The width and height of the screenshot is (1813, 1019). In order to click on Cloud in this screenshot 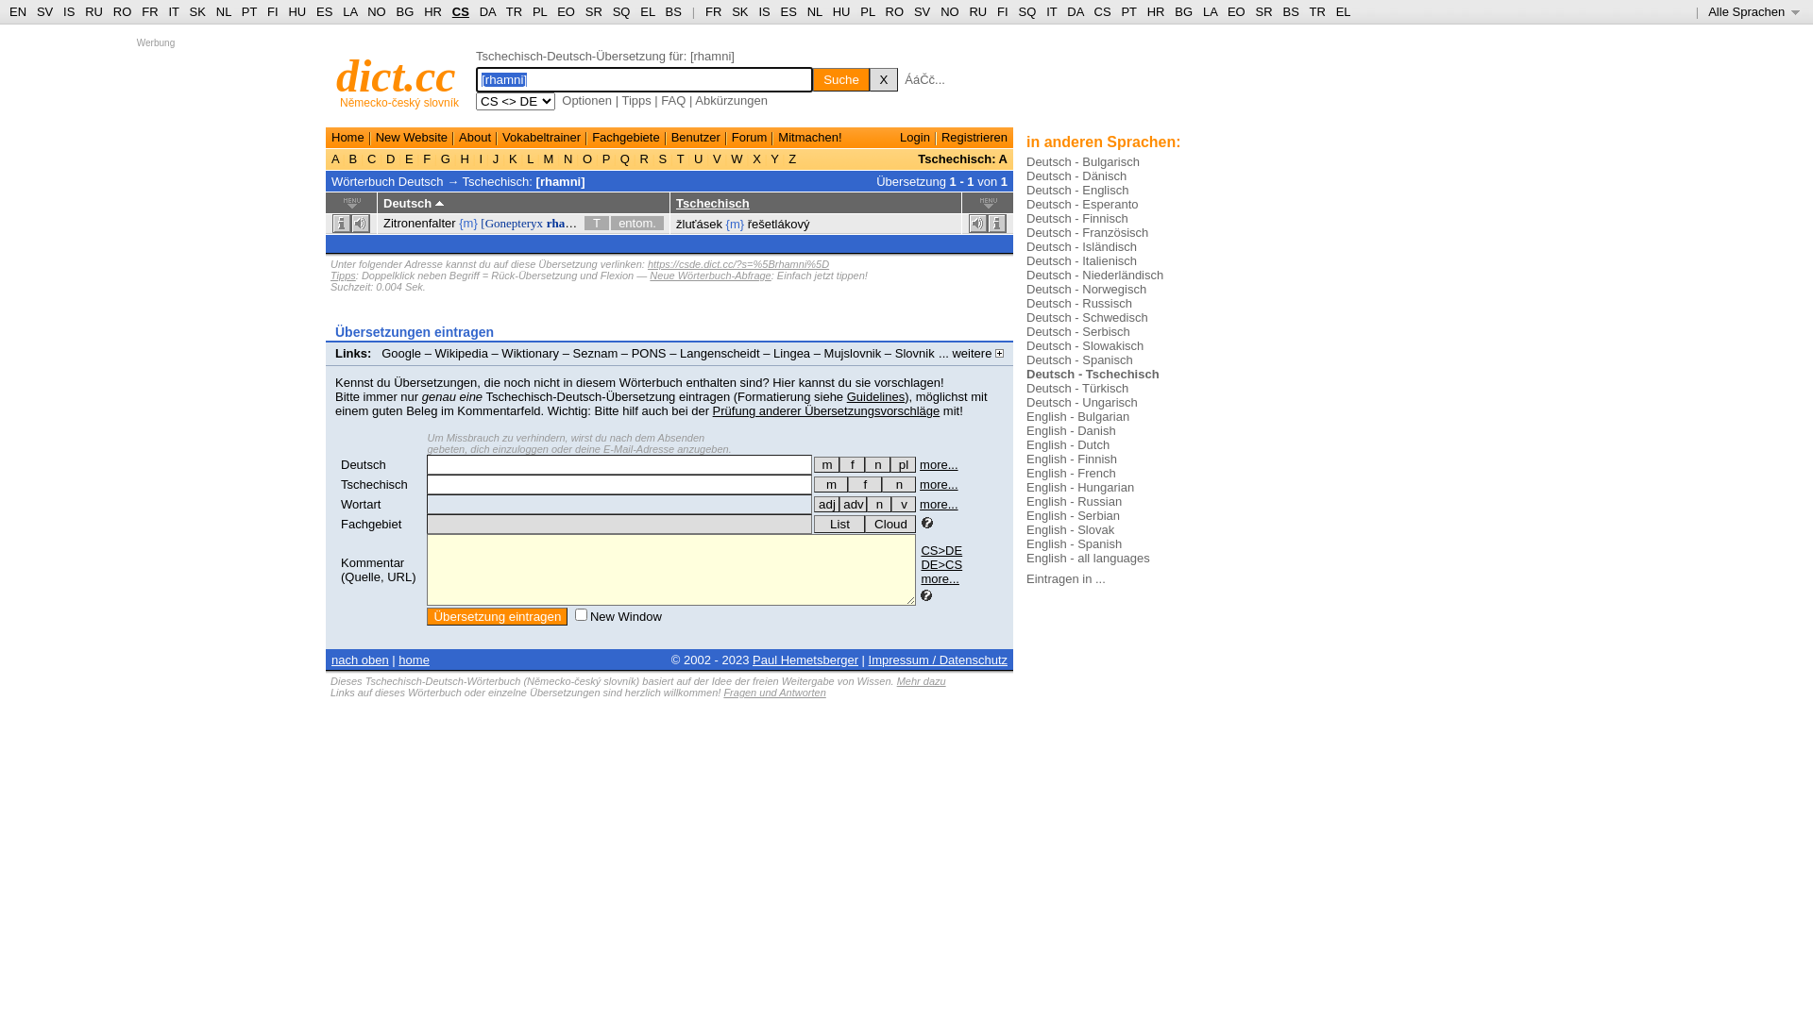, I will do `click(890, 525)`.